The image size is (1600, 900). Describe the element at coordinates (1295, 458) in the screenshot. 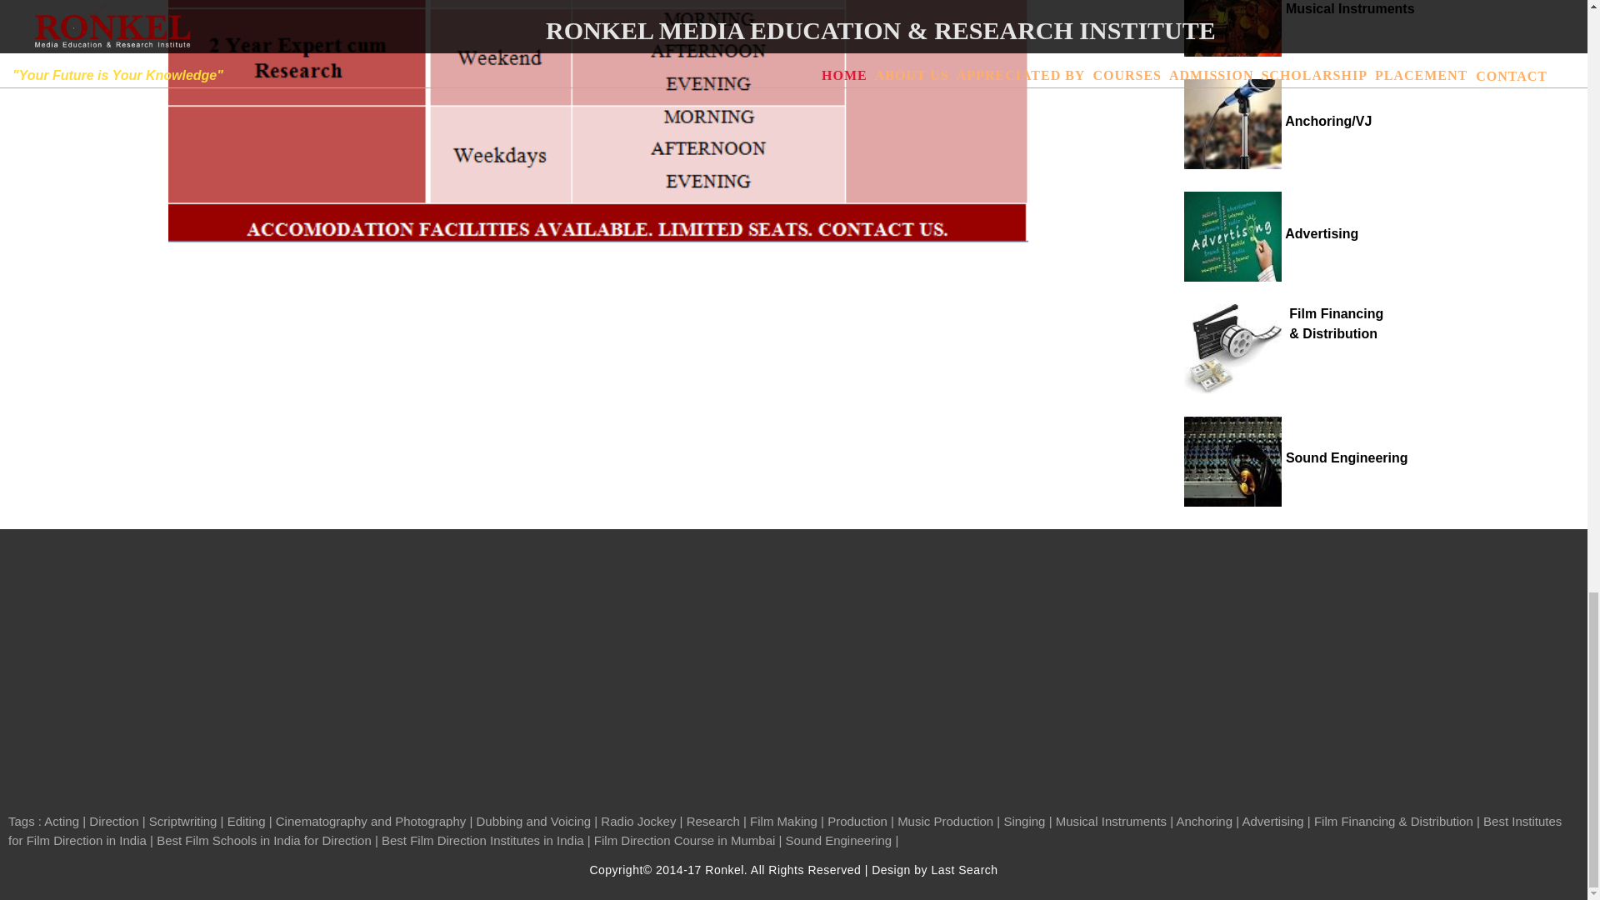

I see `Sound Engineering` at that location.